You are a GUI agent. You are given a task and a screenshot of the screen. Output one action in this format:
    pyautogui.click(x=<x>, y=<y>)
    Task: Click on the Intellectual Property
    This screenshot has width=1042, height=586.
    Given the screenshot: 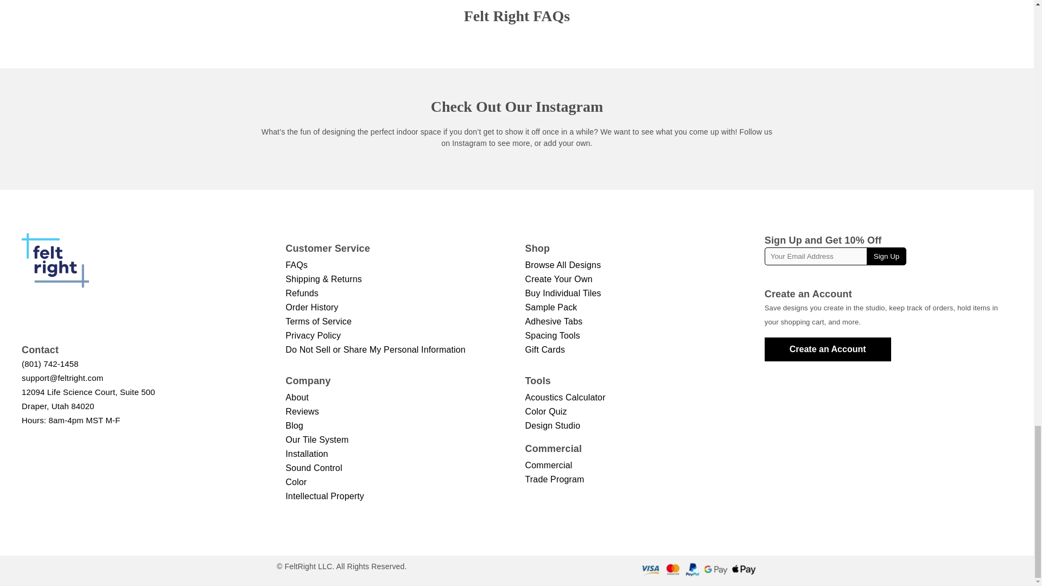 What is the action you would take?
    pyautogui.click(x=563, y=293)
    